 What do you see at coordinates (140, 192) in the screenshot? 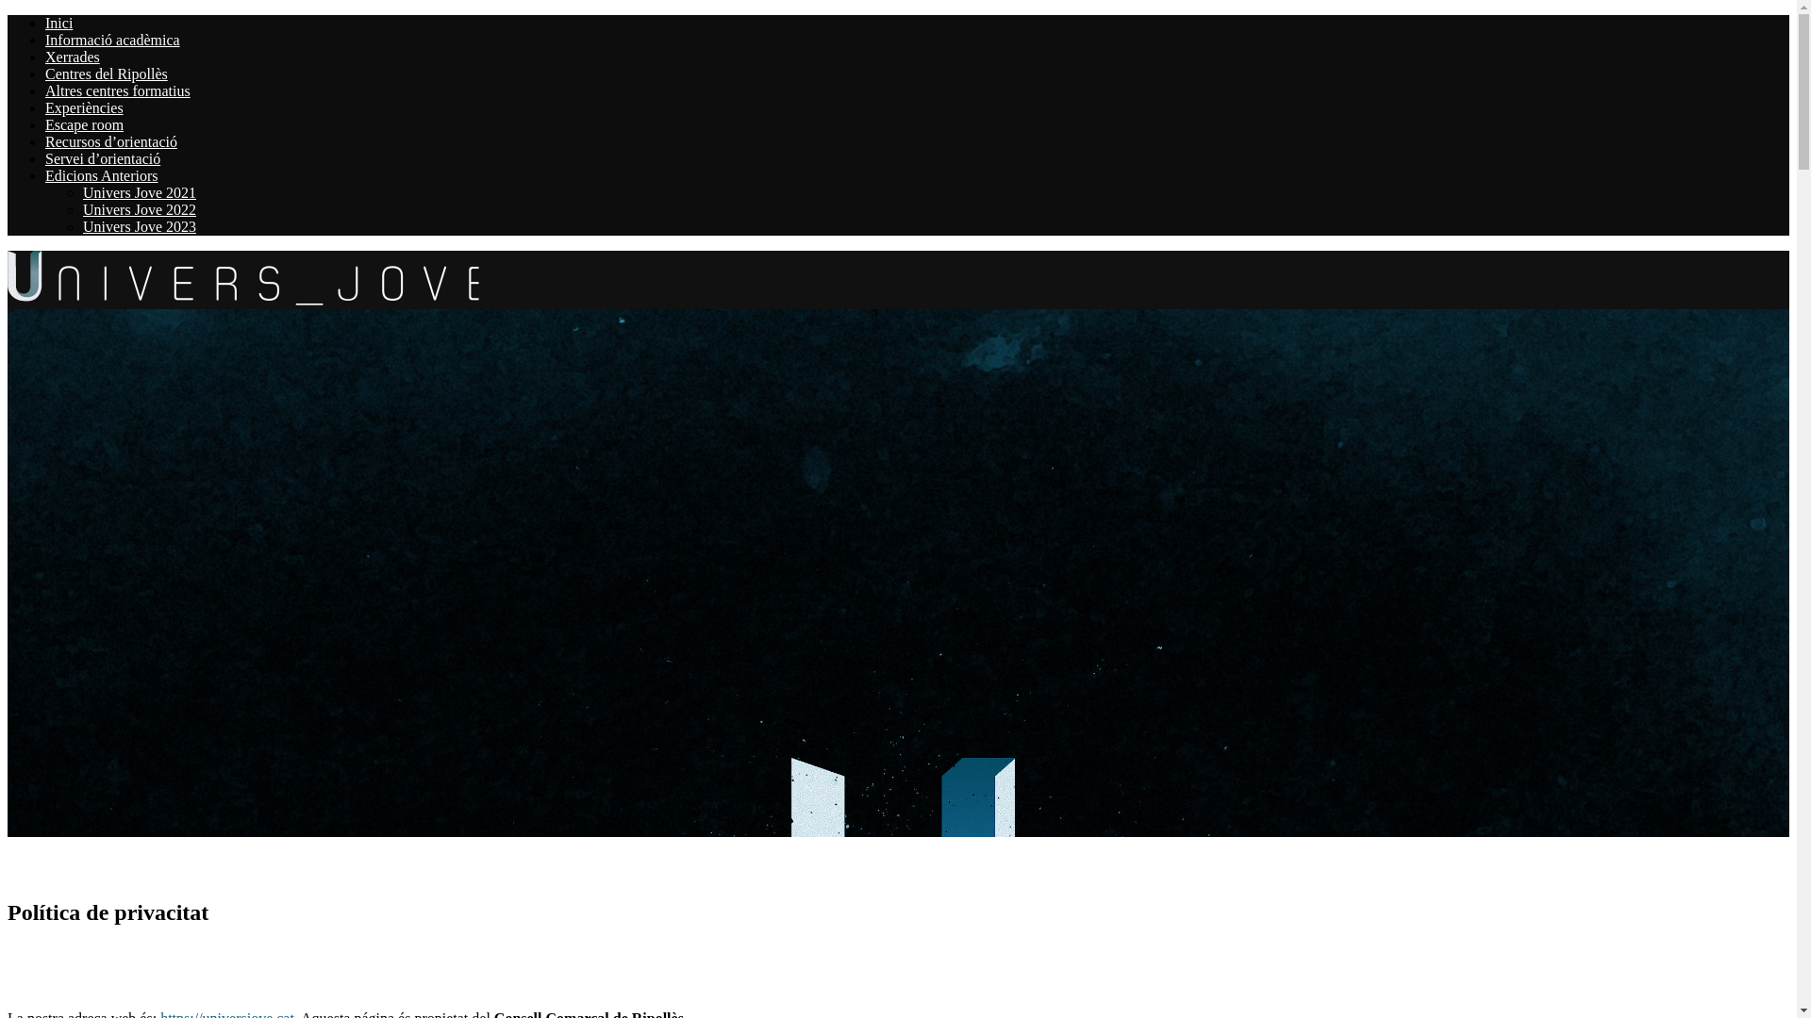
I see `Univers Jove 2021` at bounding box center [140, 192].